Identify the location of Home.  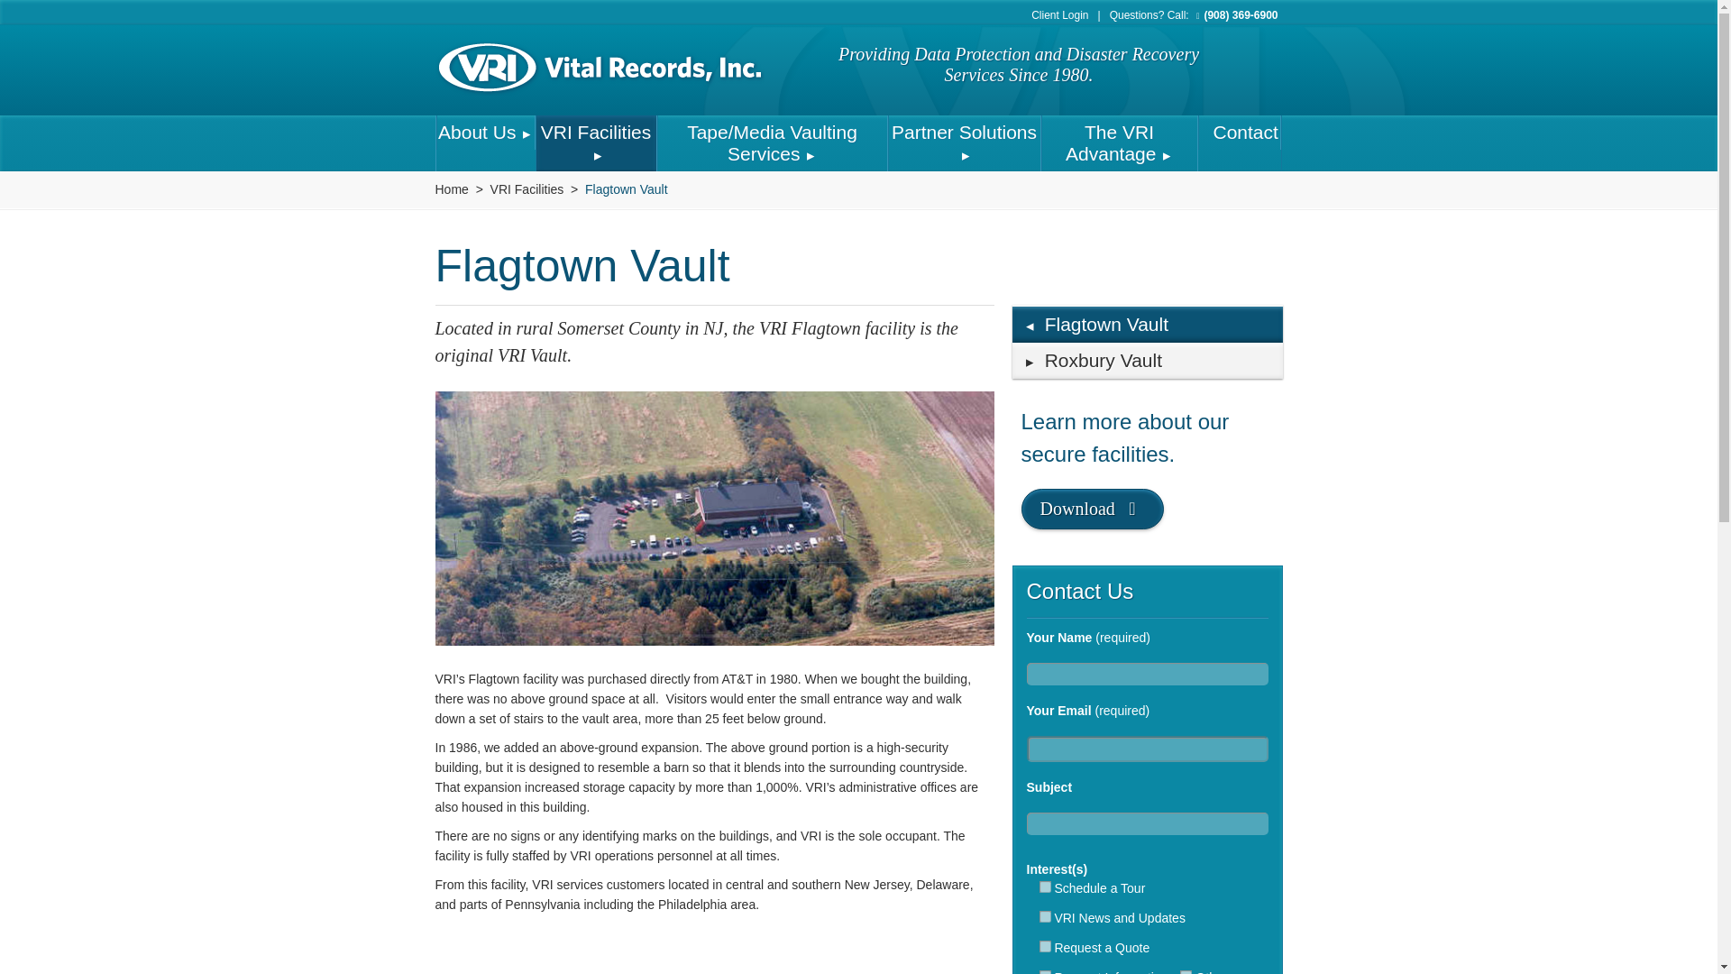
(451, 189).